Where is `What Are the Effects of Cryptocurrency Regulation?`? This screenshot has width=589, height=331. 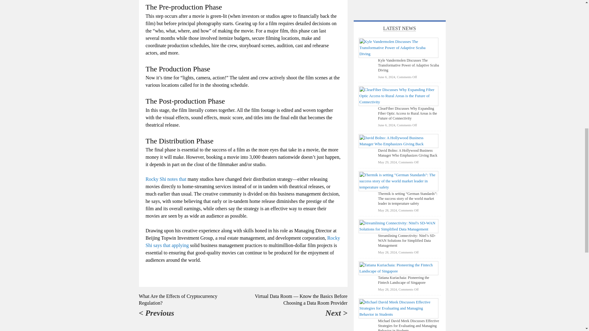
What Are the Effects of Cryptocurrency Regulation? is located at coordinates (178, 299).